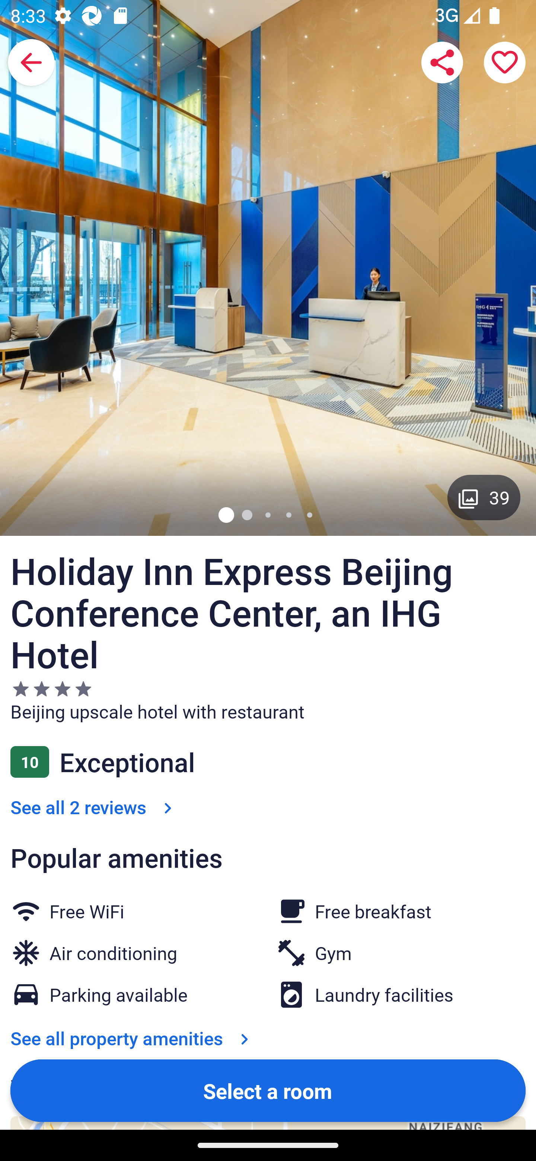 Image resolution: width=536 pixels, height=1161 pixels. I want to click on Gallery button with 39 images, so click(484, 497).